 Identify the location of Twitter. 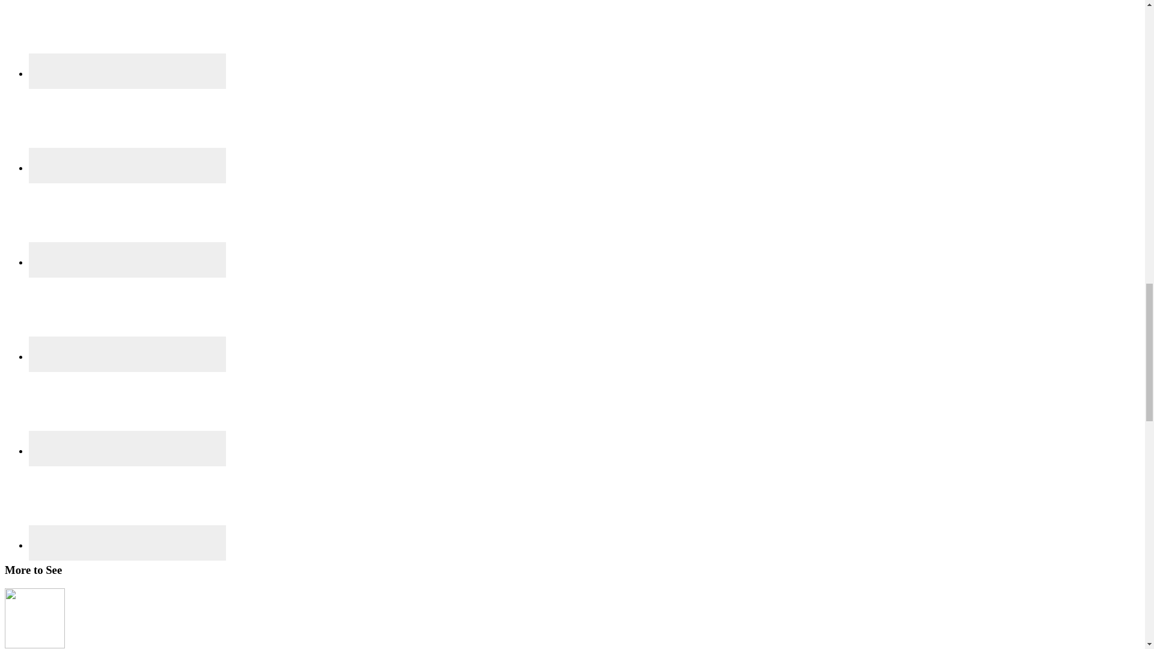
(127, 409).